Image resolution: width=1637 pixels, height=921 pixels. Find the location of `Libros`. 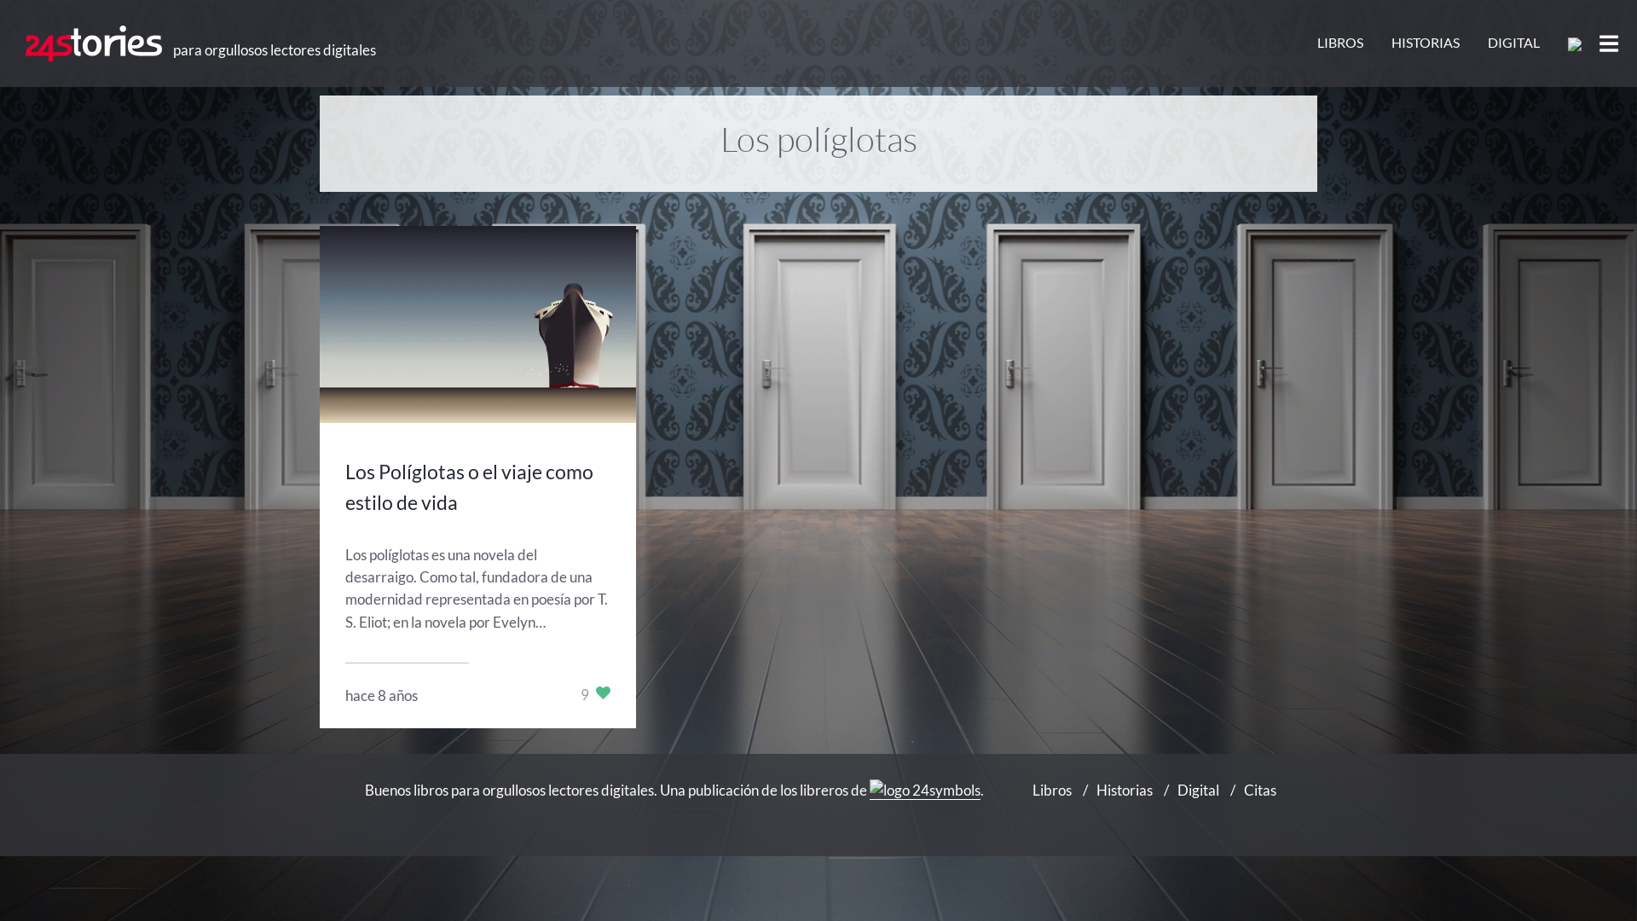

Libros is located at coordinates (1052, 790).